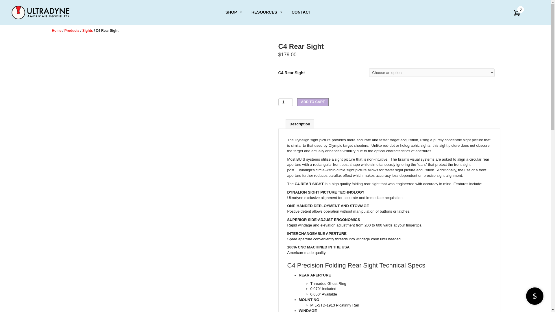 The image size is (555, 312). I want to click on SHOP, so click(234, 12).